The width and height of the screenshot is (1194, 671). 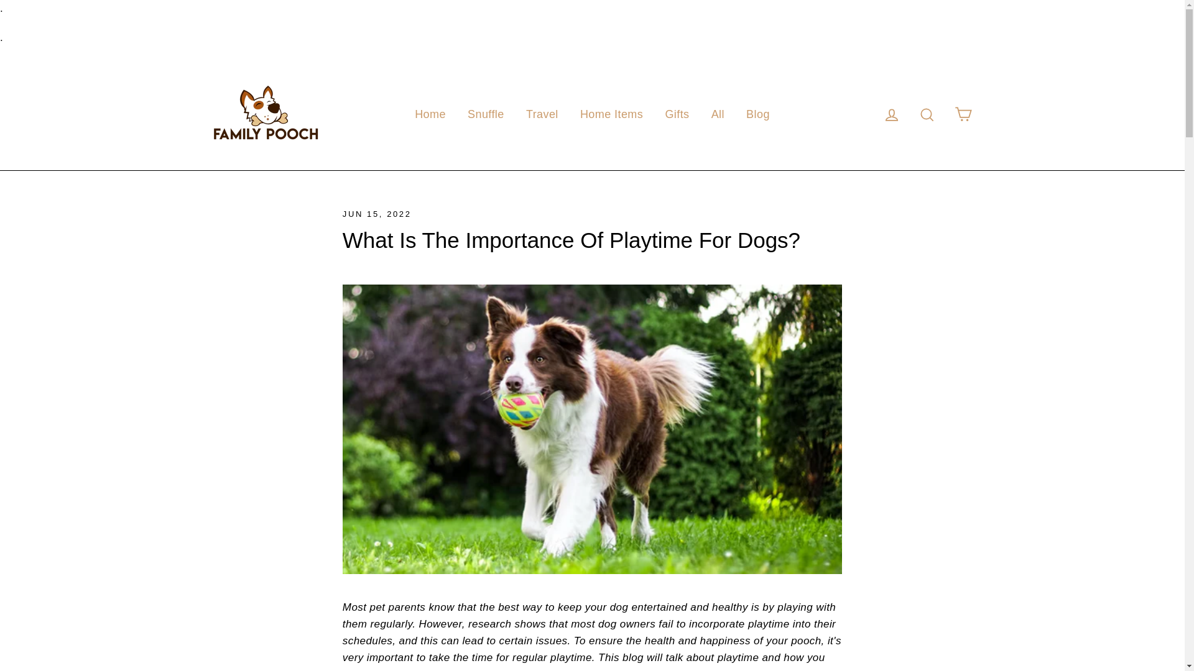 I want to click on Cart, so click(x=963, y=114).